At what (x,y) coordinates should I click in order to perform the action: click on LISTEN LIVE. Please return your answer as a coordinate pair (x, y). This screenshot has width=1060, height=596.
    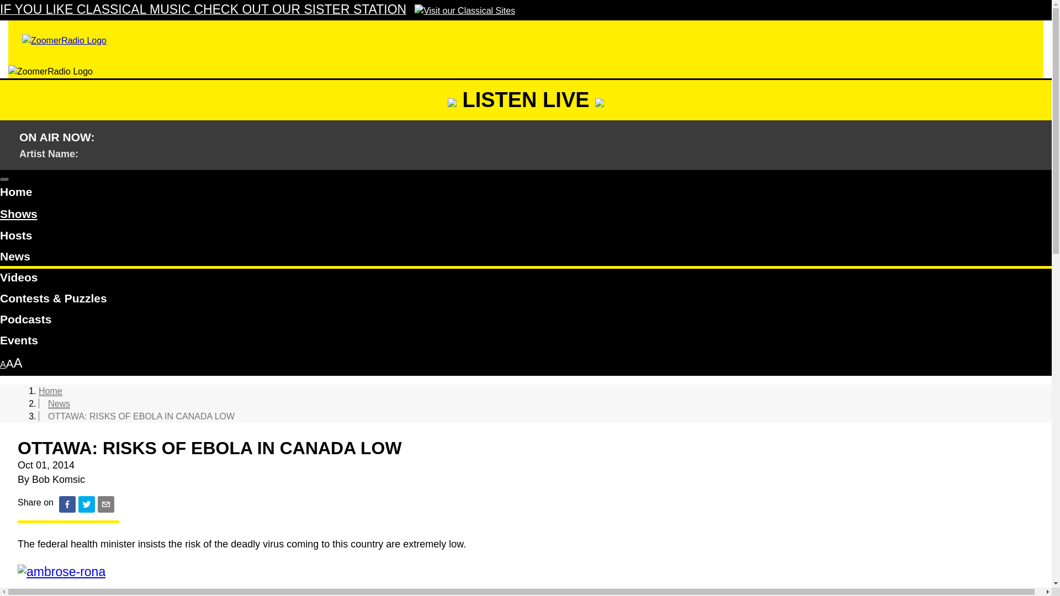
    Looking at the image, I should click on (526, 99).